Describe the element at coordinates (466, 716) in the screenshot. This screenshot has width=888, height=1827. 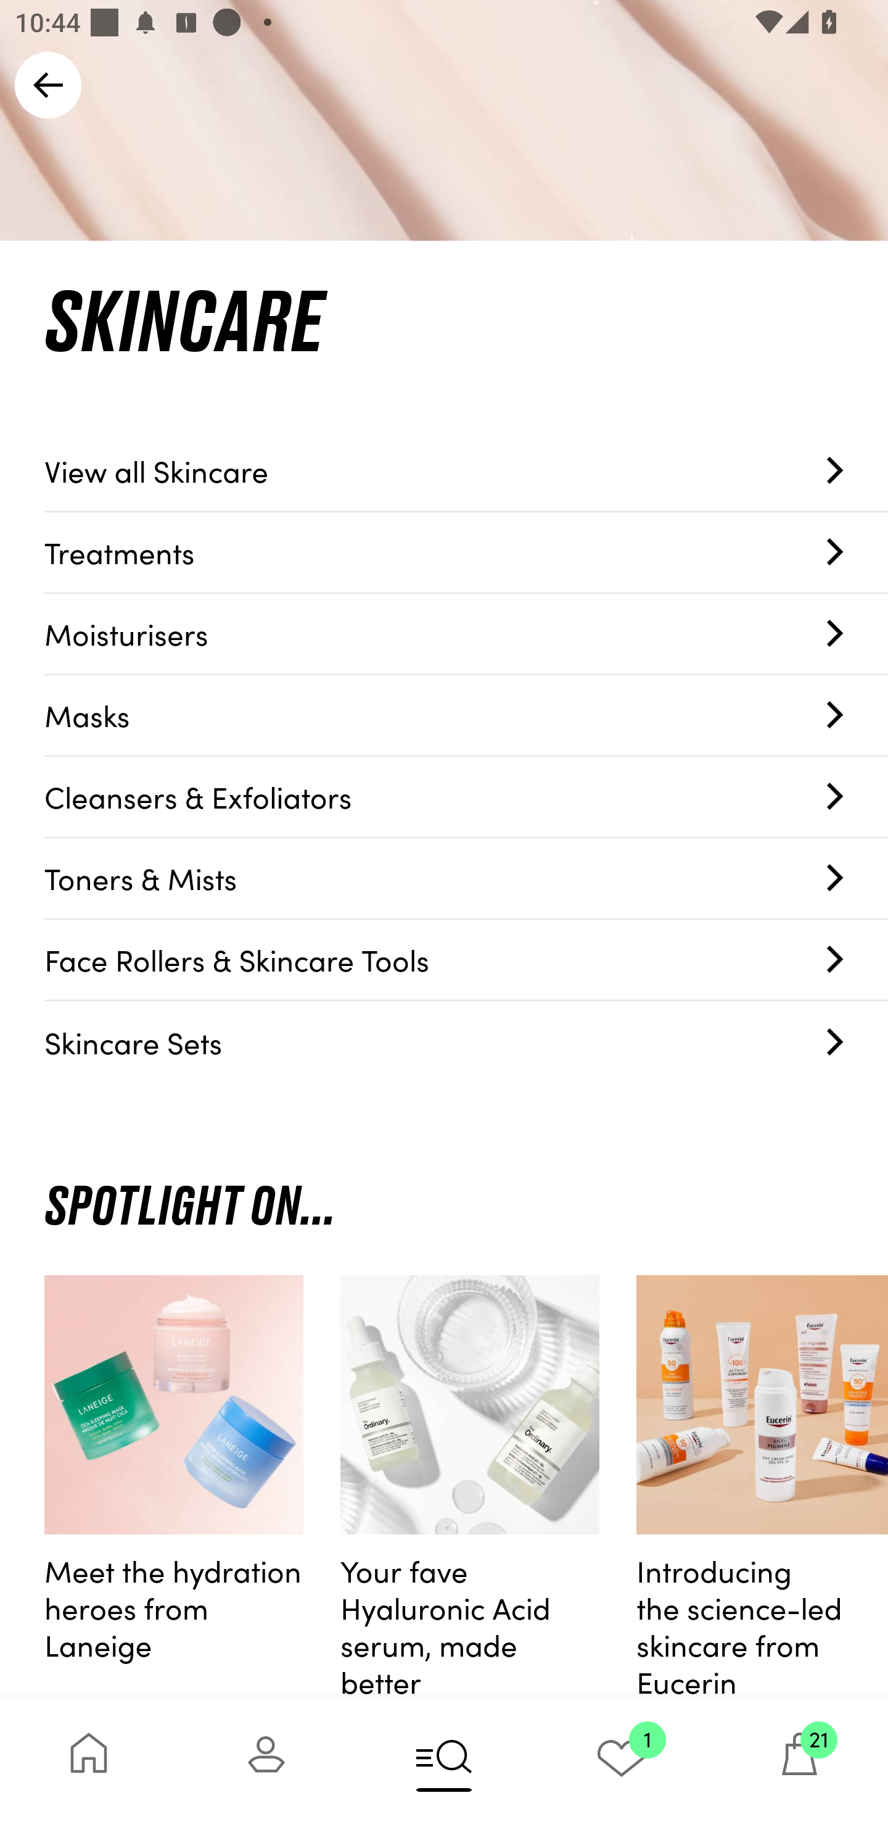
I see `Masks` at that location.